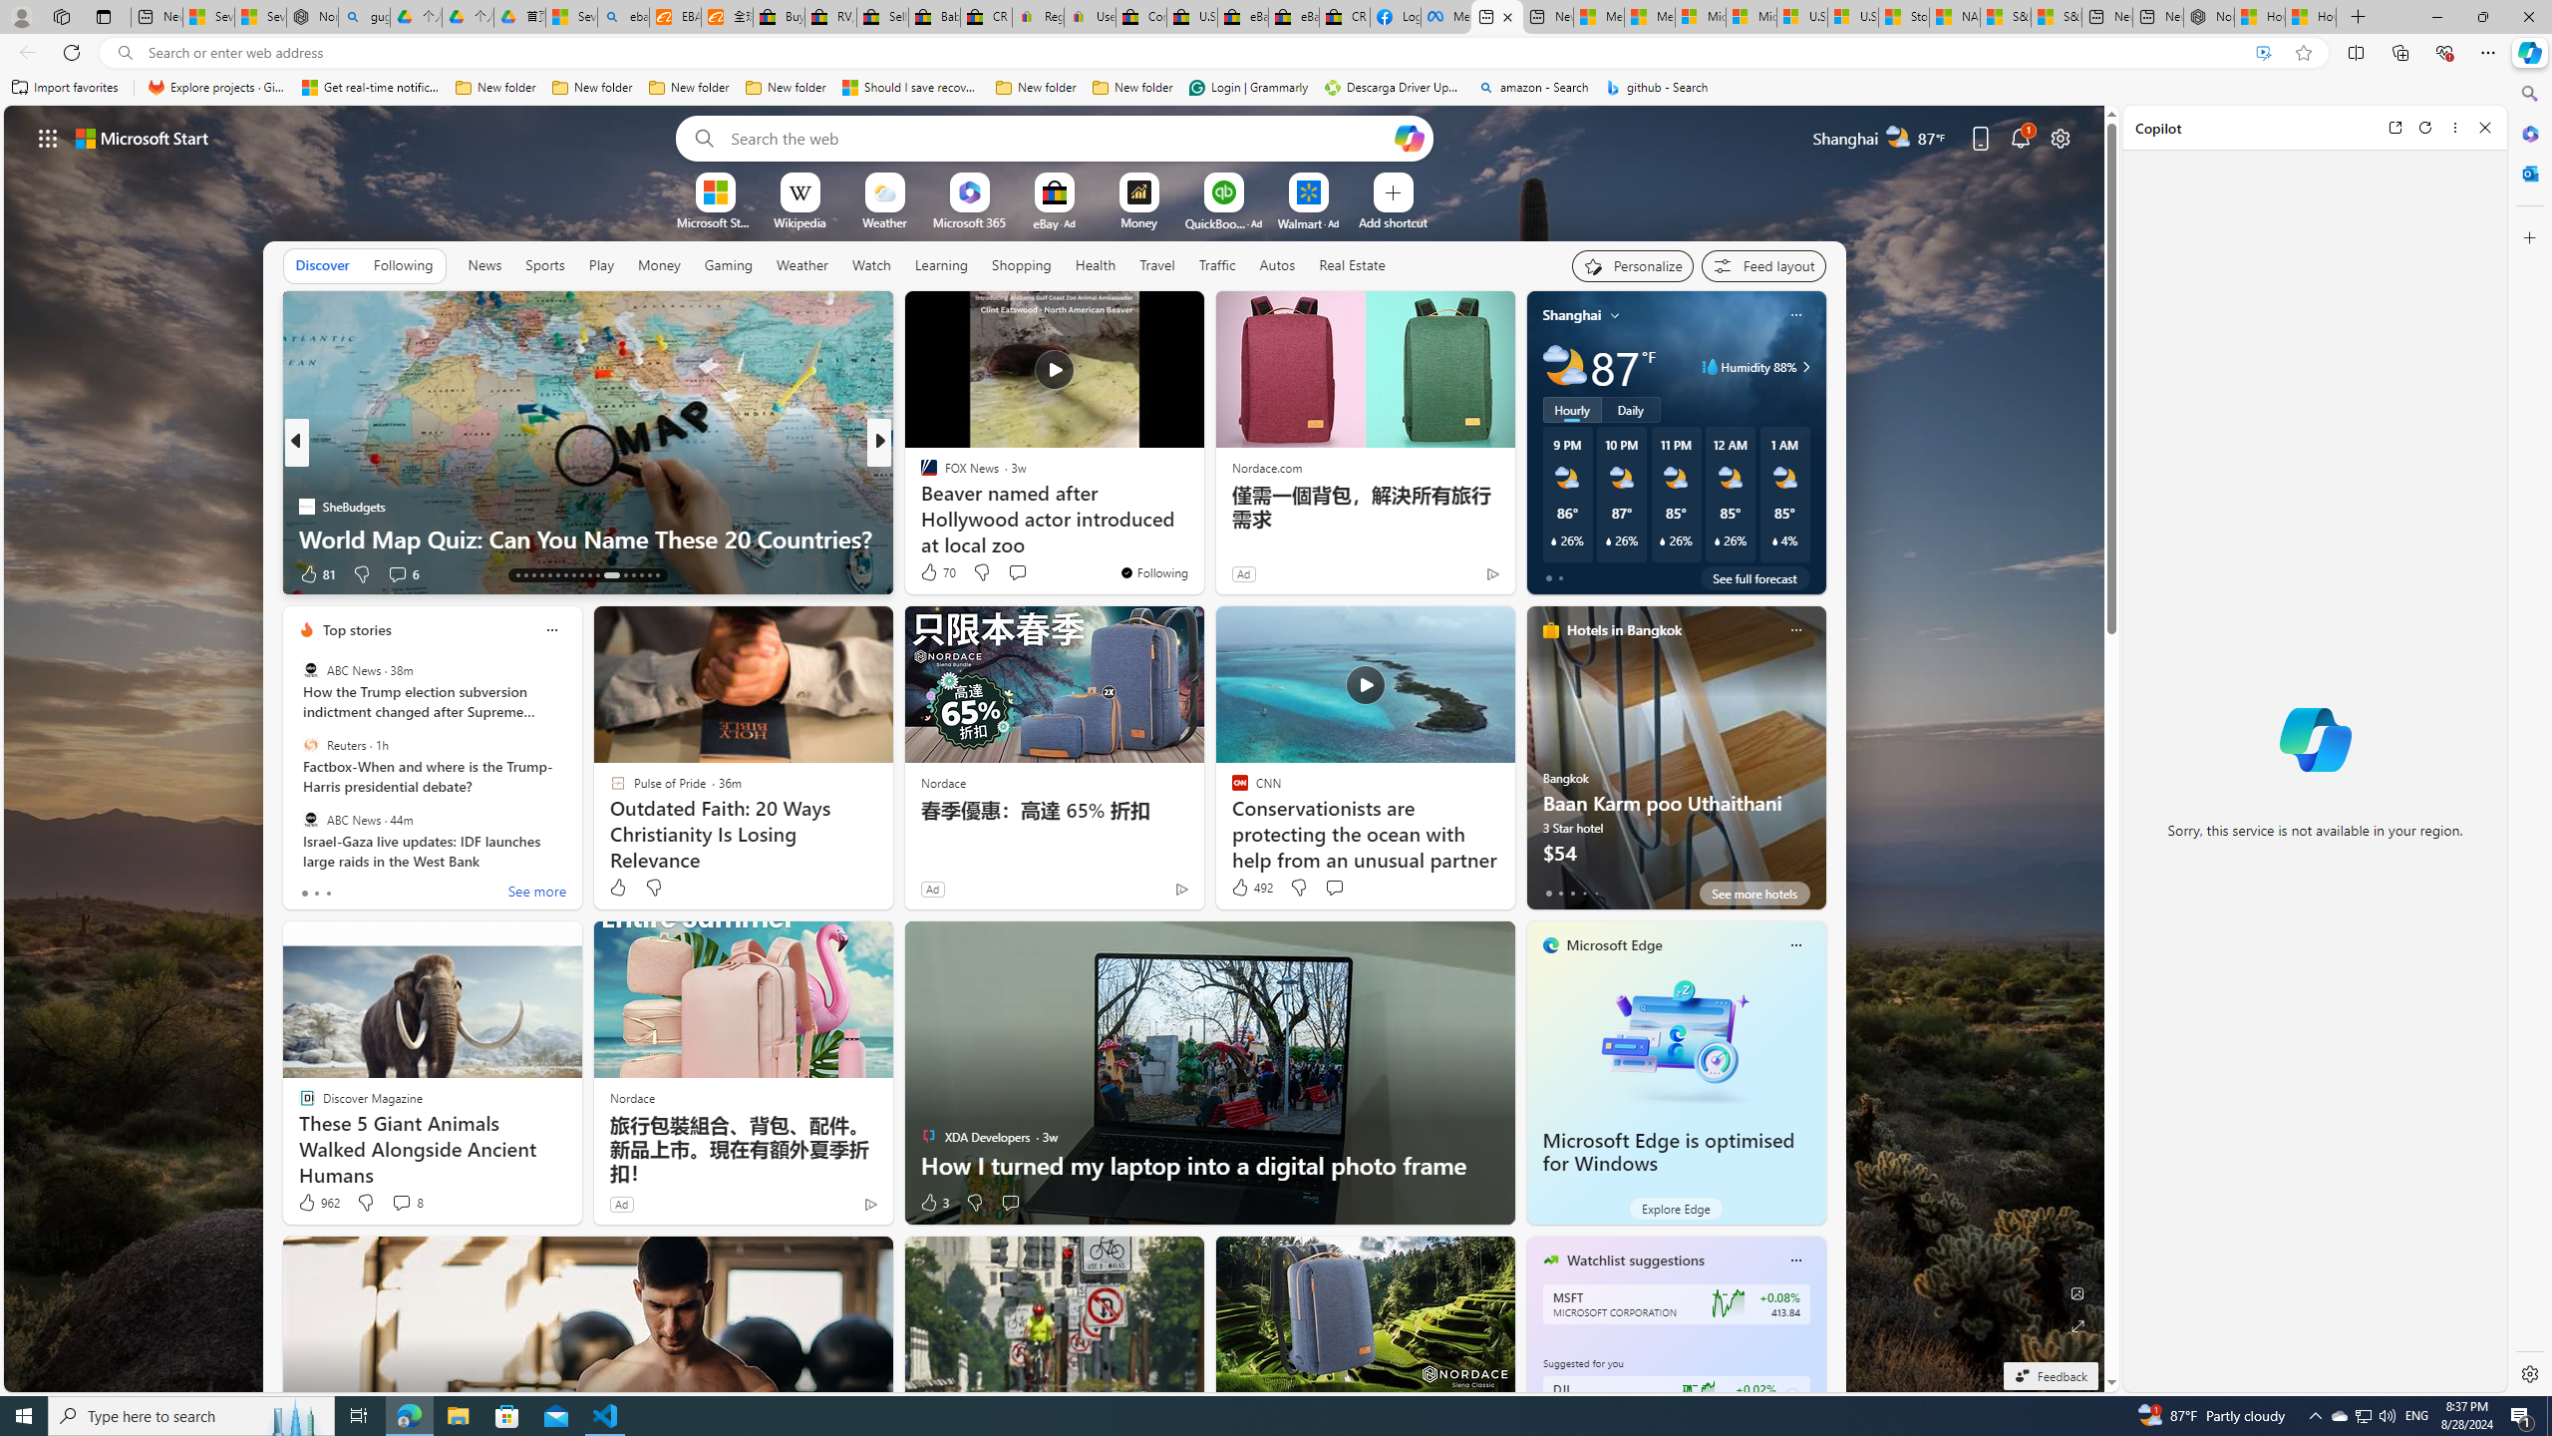  I want to click on Buy Auto Parts & Accessories | eBay, so click(780, 17).